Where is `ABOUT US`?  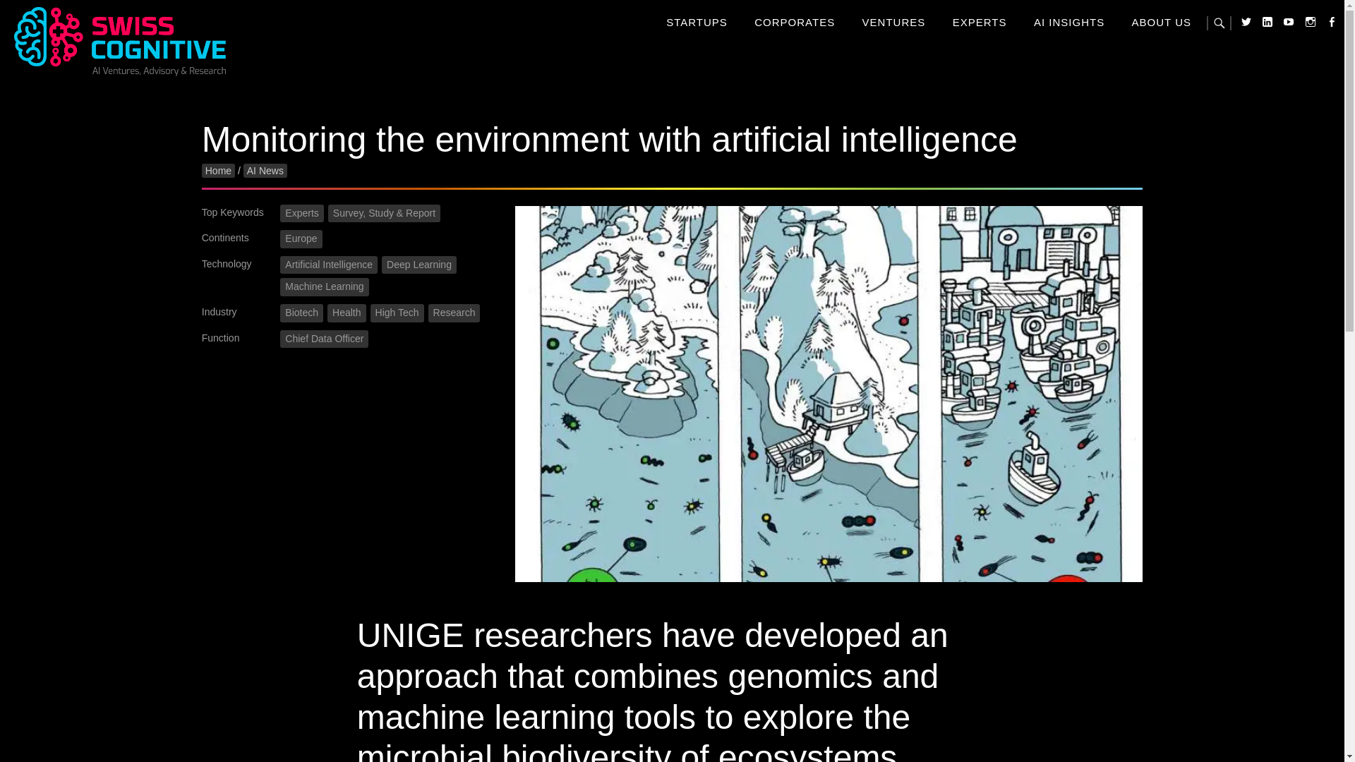 ABOUT US is located at coordinates (1161, 21).